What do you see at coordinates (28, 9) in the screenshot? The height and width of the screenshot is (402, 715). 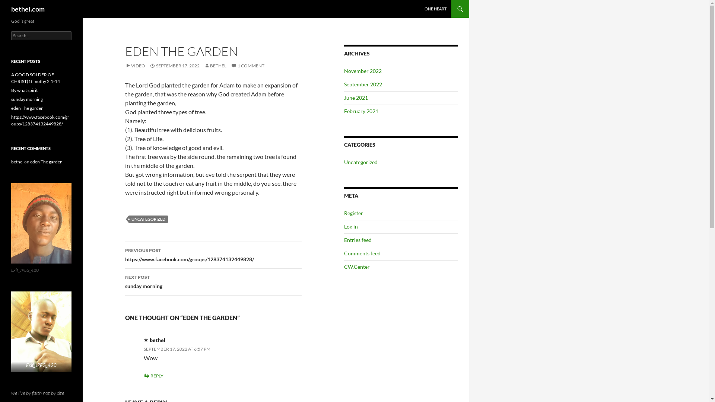 I see `bethel.com` at bounding box center [28, 9].